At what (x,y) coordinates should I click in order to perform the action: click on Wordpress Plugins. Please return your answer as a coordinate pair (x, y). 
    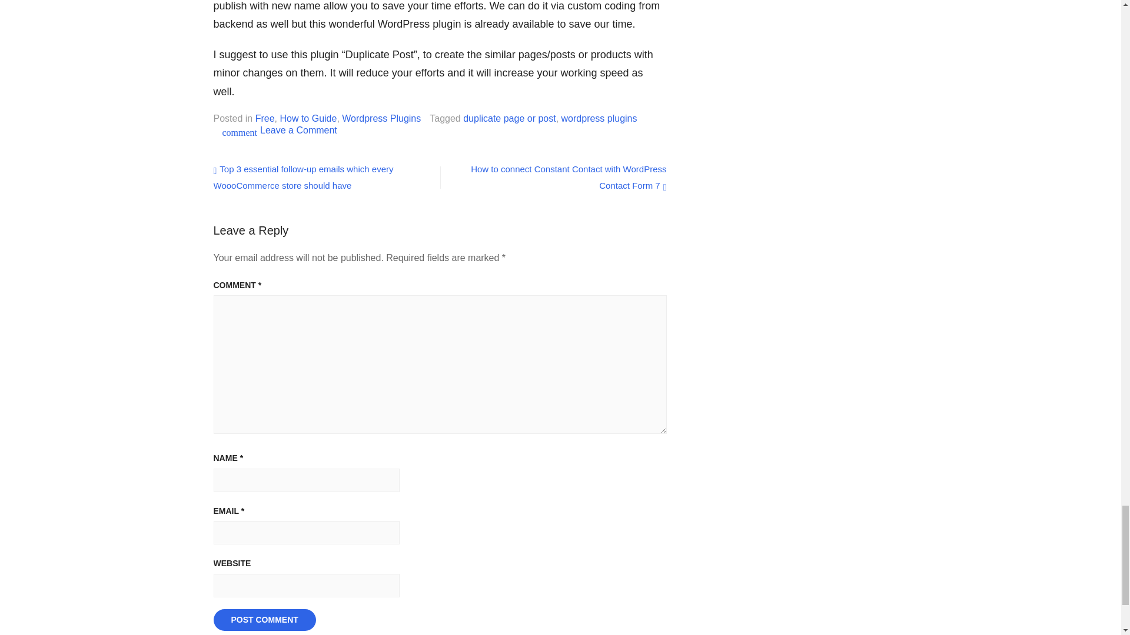
    Looking at the image, I should click on (381, 118).